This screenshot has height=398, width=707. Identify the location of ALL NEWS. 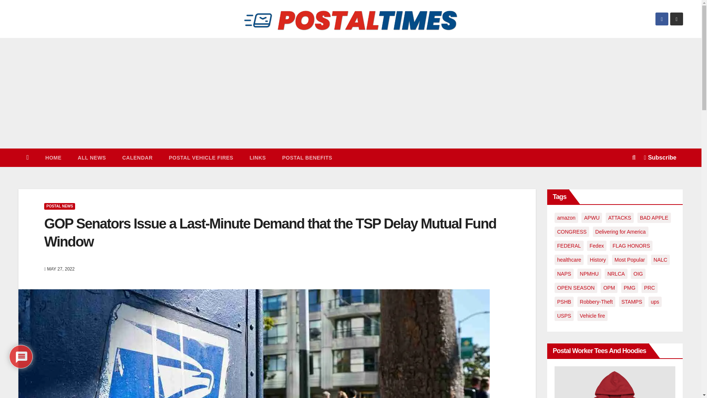
(91, 157).